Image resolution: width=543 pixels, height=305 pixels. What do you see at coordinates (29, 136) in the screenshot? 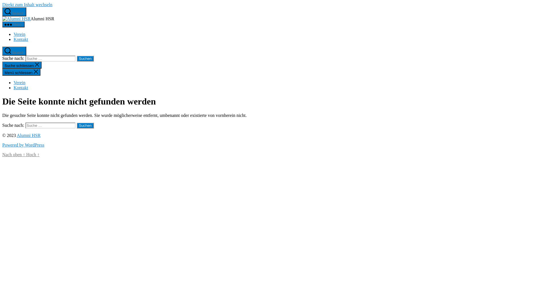
I see `Alumni HSR` at bounding box center [29, 136].